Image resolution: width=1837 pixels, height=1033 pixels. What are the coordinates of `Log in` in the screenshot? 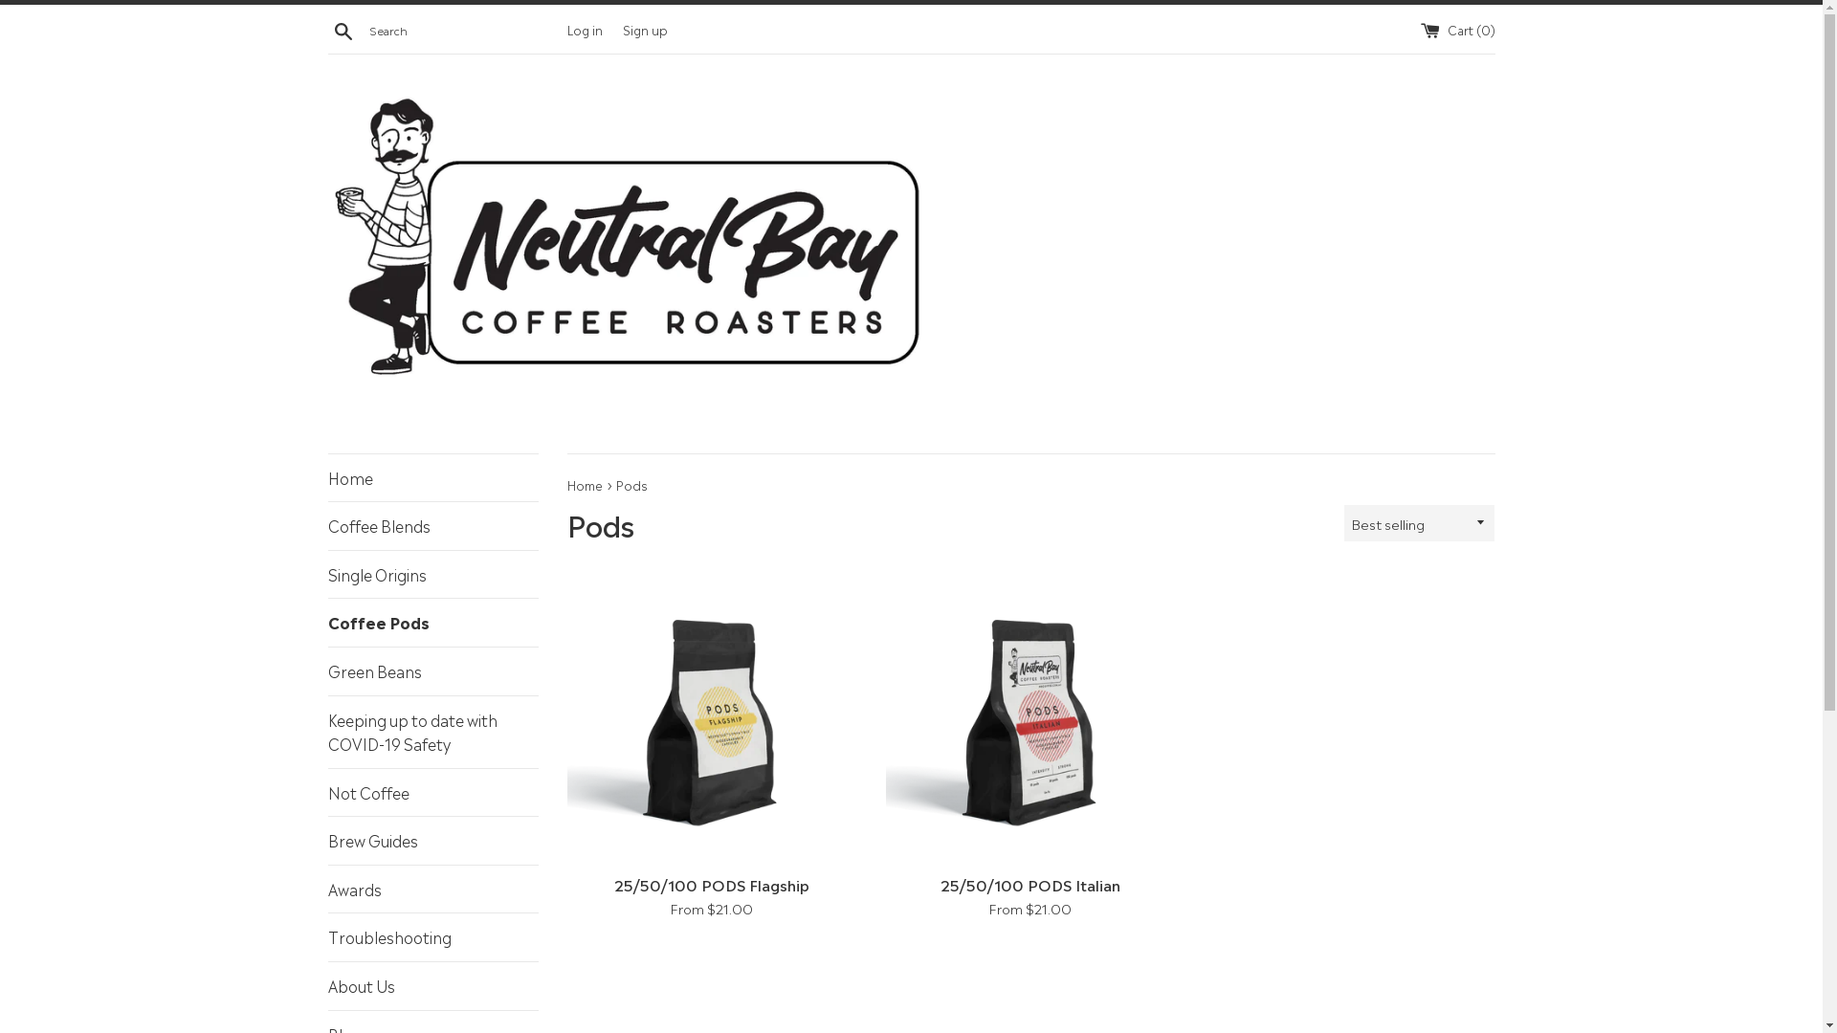 It's located at (584, 28).